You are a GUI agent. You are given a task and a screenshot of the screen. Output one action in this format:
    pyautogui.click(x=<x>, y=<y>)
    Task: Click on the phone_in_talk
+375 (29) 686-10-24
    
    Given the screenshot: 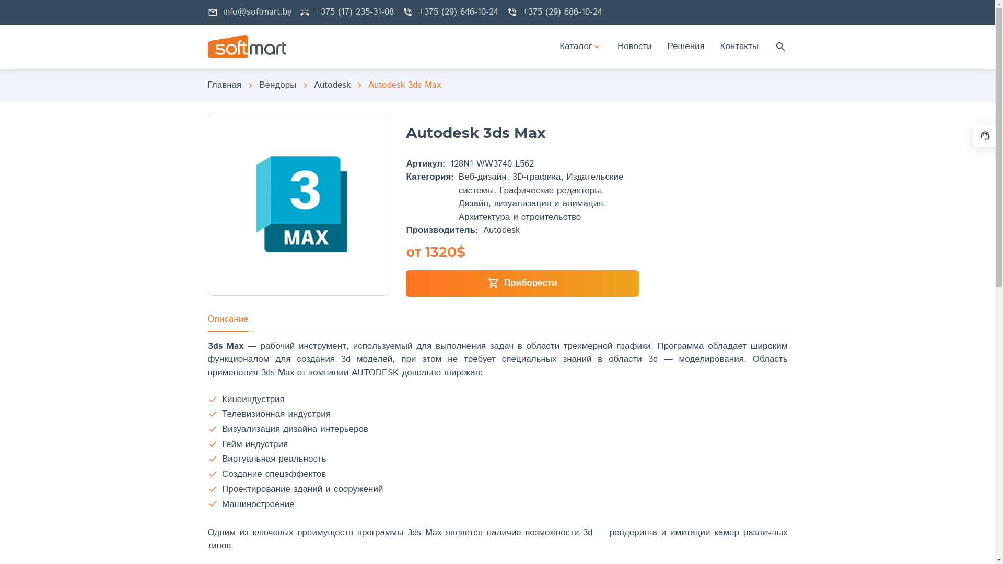 What is the action you would take?
    pyautogui.click(x=555, y=13)
    